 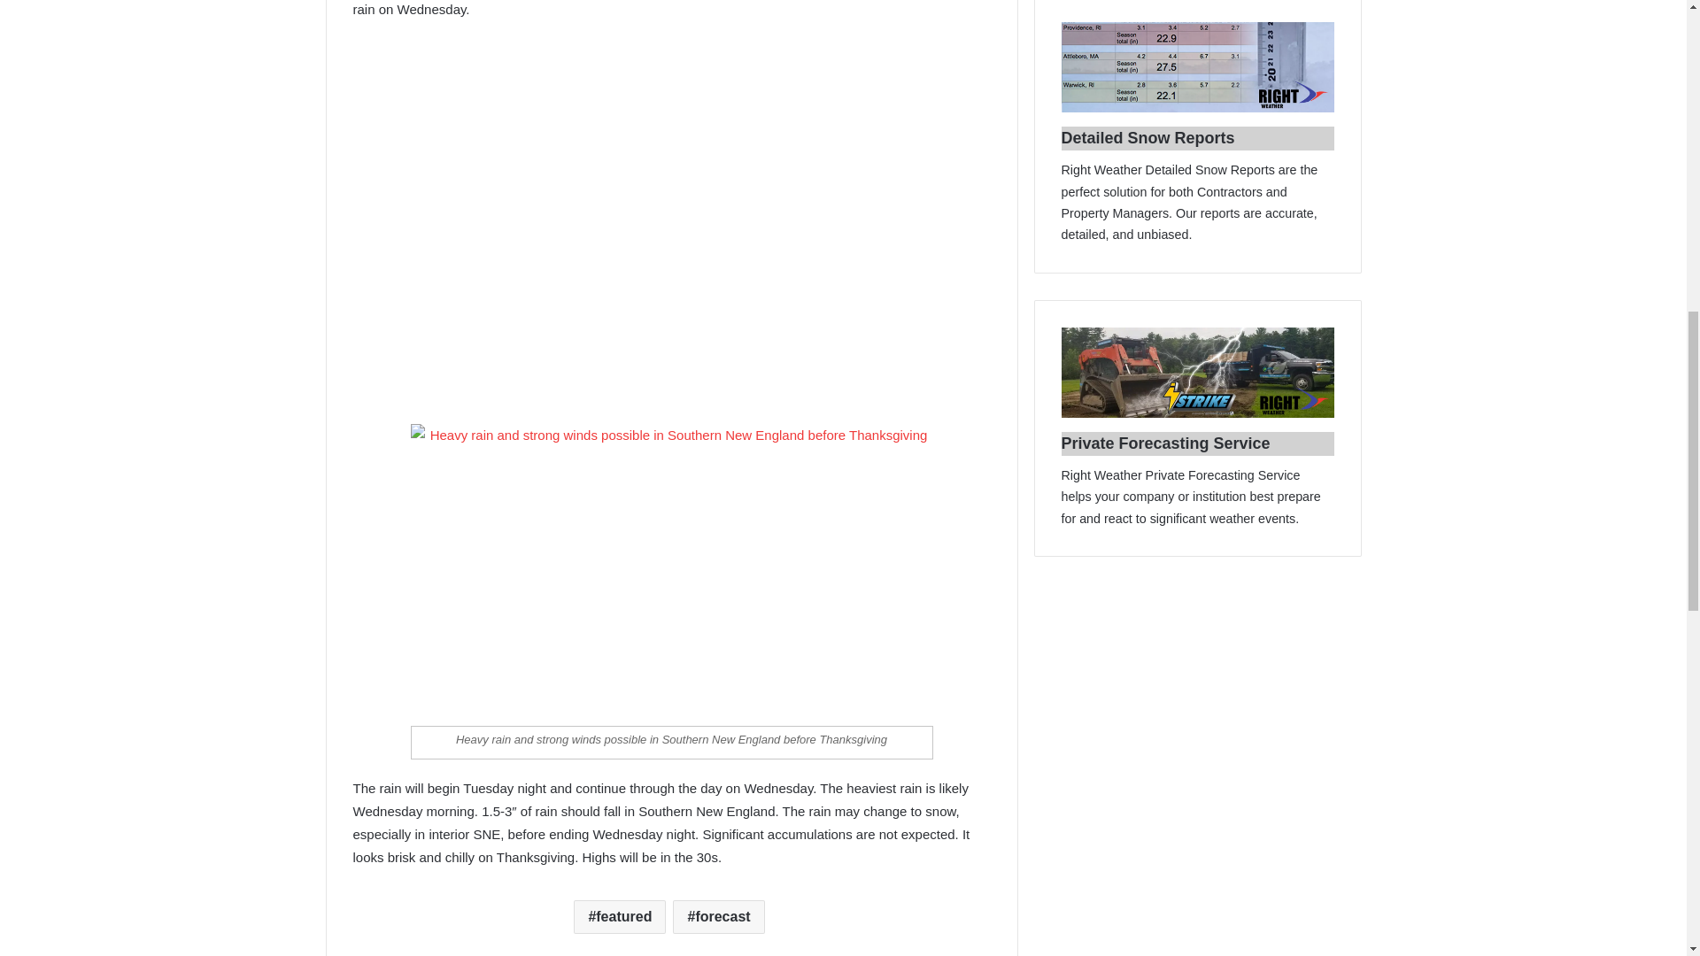 I want to click on forecast, so click(x=718, y=917).